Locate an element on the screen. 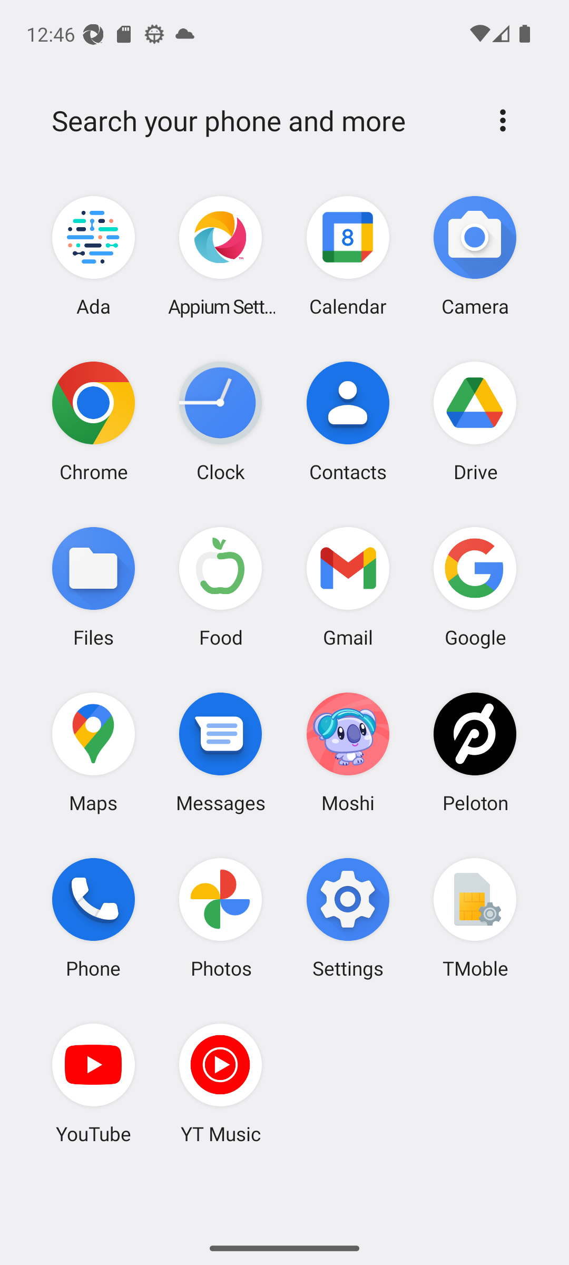 This screenshot has width=569, height=1265. Clock is located at coordinates (221, 421).